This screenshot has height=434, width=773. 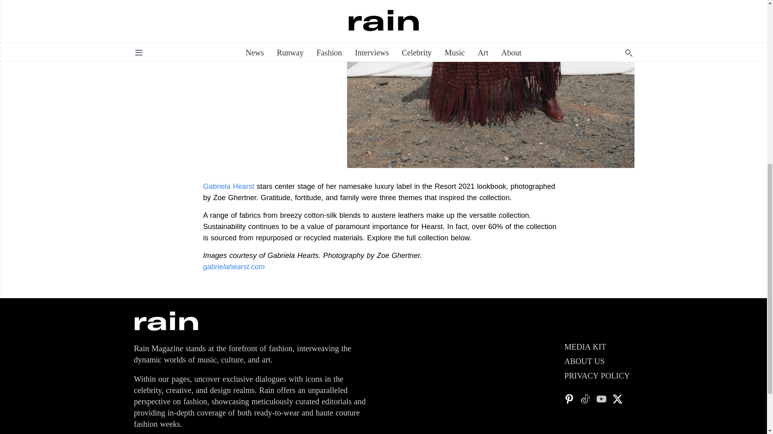 I want to click on gabrielahearst.com, so click(x=234, y=267).